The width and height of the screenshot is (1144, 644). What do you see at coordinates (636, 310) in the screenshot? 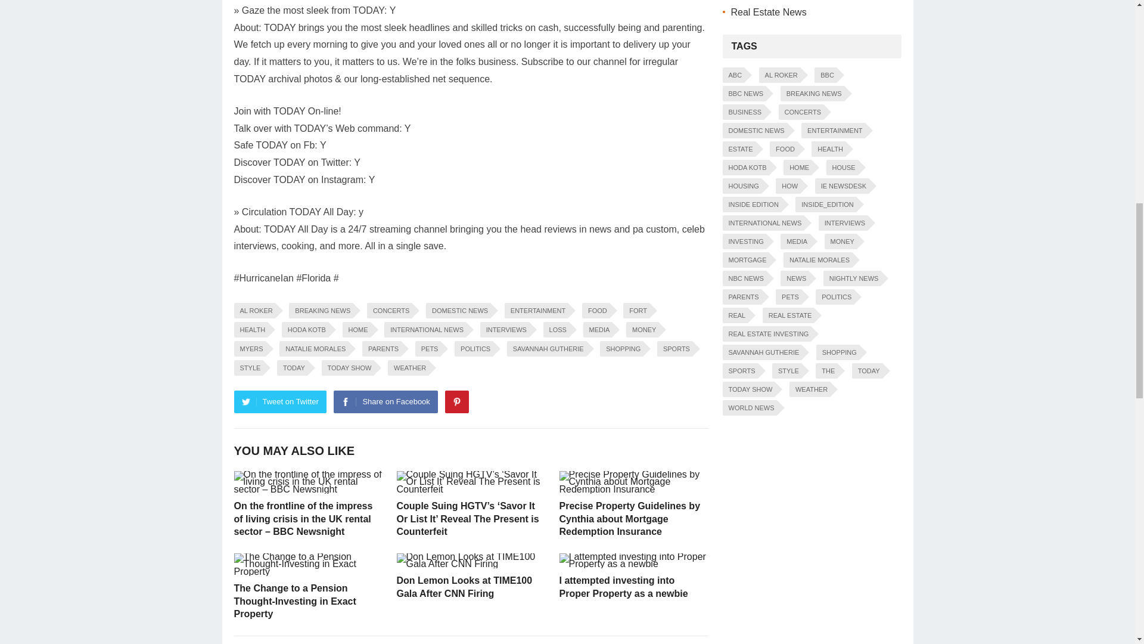
I see `FORT` at bounding box center [636, 310].